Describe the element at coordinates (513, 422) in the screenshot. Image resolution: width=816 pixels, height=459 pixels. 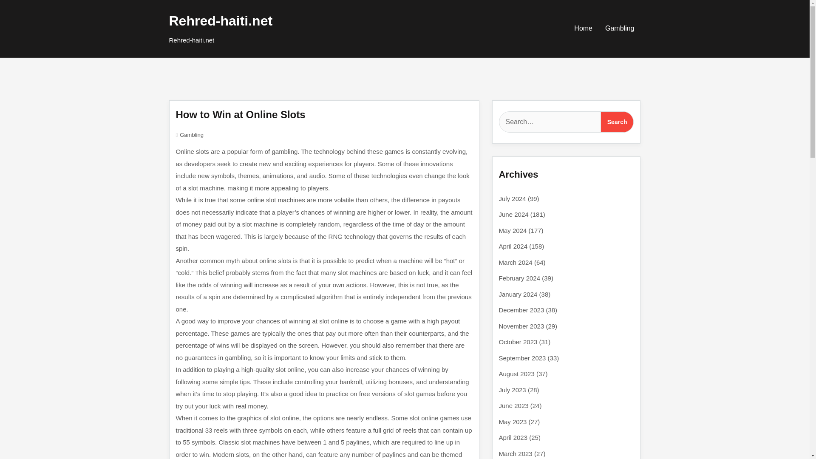
I see `May 2023` at that location.